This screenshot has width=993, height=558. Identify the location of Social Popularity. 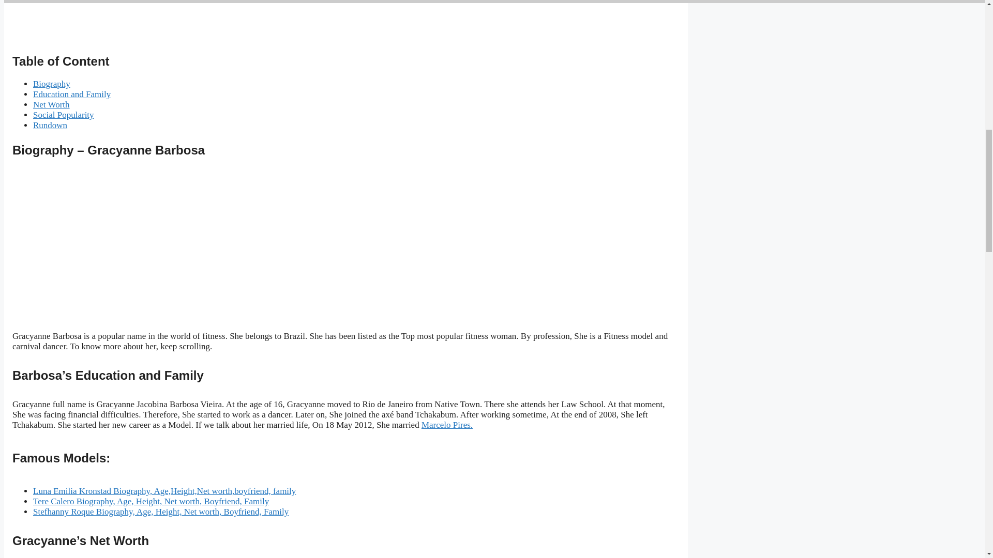
(63, 115).